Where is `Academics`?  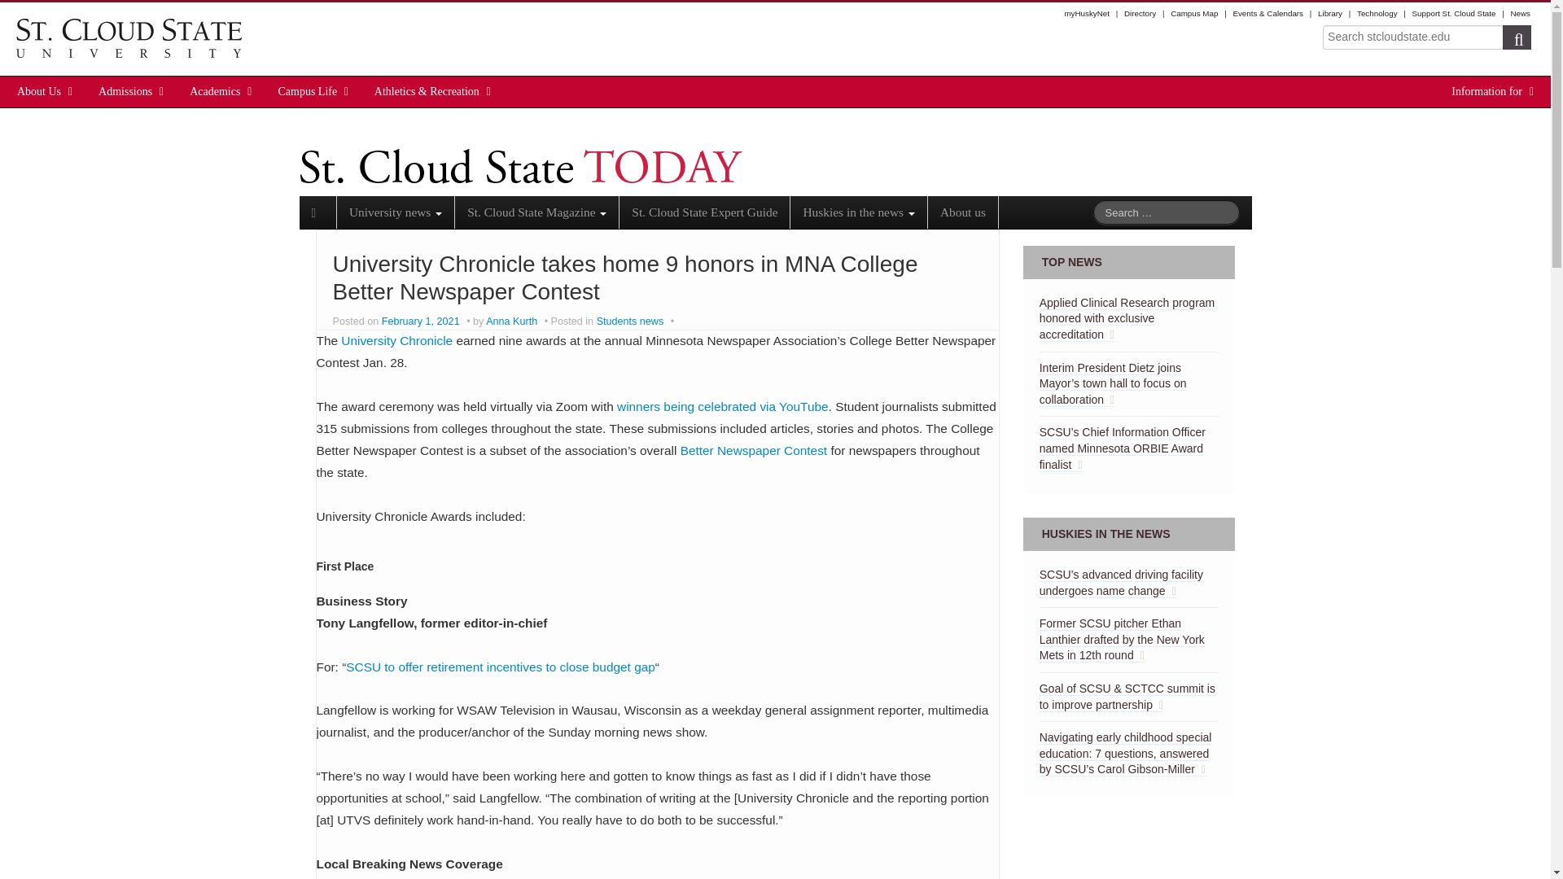 Academics is located at coordinates (215, 91).